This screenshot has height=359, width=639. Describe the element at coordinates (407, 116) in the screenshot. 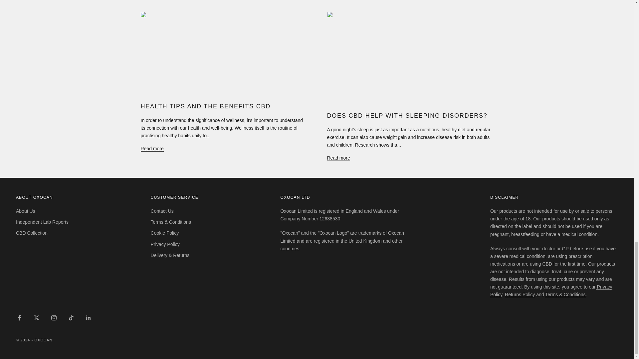

I see `DOES CBD HELP WITH SLEEPING DISORDERS?` at that location.